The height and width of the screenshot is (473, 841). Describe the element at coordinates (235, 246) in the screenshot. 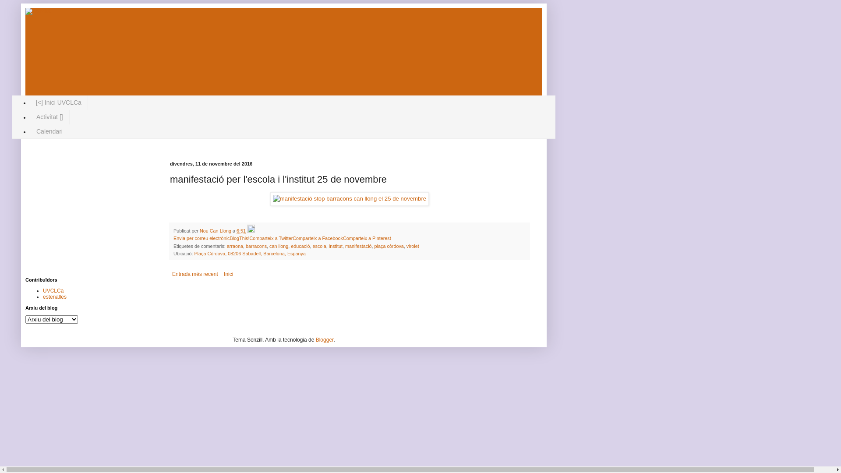

I see `arraona` at that location.